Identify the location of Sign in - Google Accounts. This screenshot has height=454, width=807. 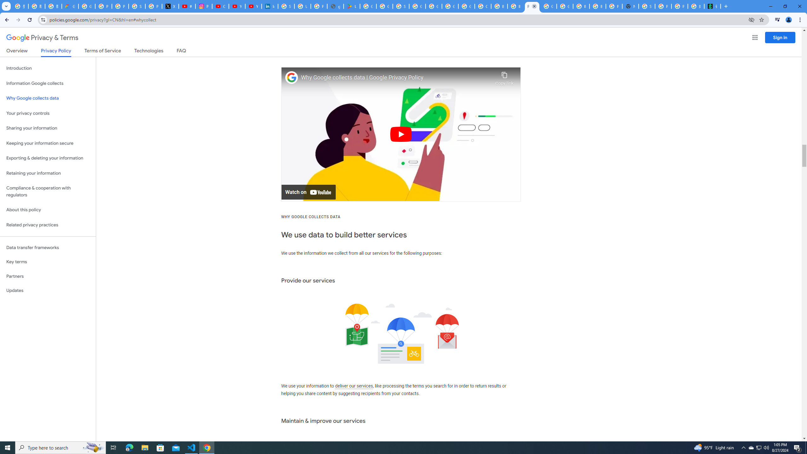
(286, 6).